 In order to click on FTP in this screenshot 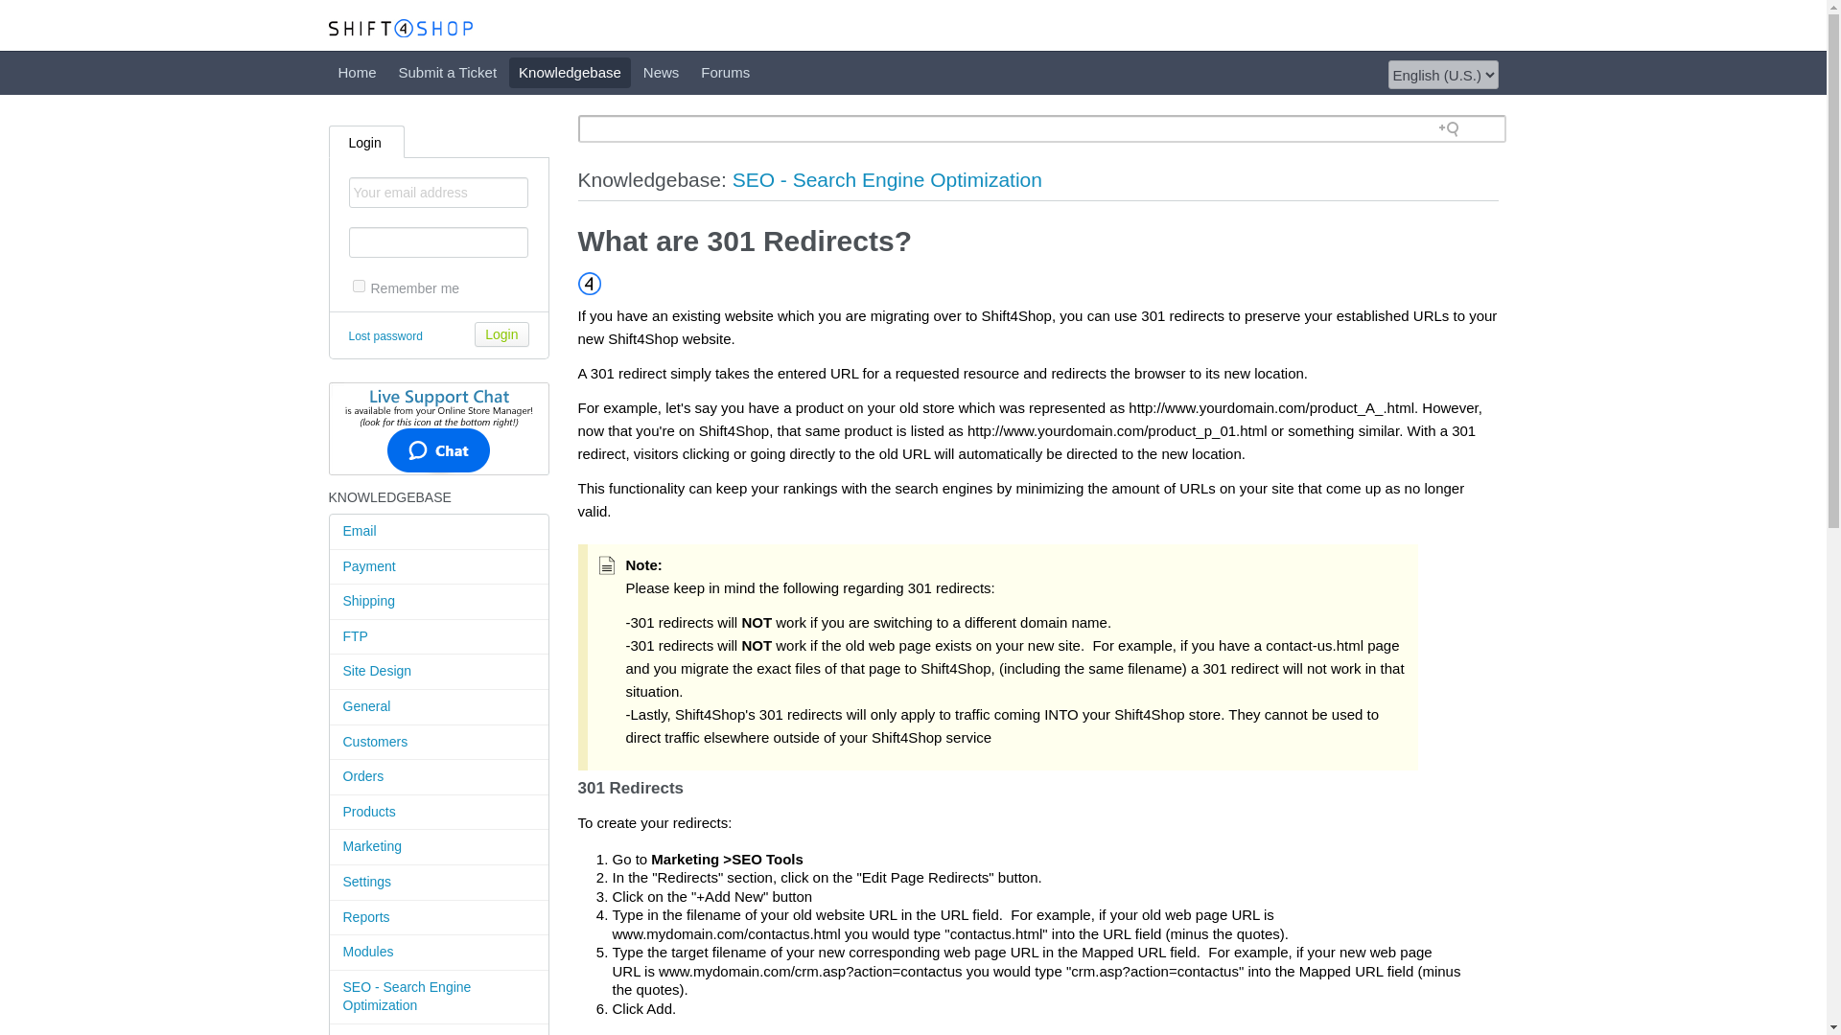, I will do `click(439, 636)`.